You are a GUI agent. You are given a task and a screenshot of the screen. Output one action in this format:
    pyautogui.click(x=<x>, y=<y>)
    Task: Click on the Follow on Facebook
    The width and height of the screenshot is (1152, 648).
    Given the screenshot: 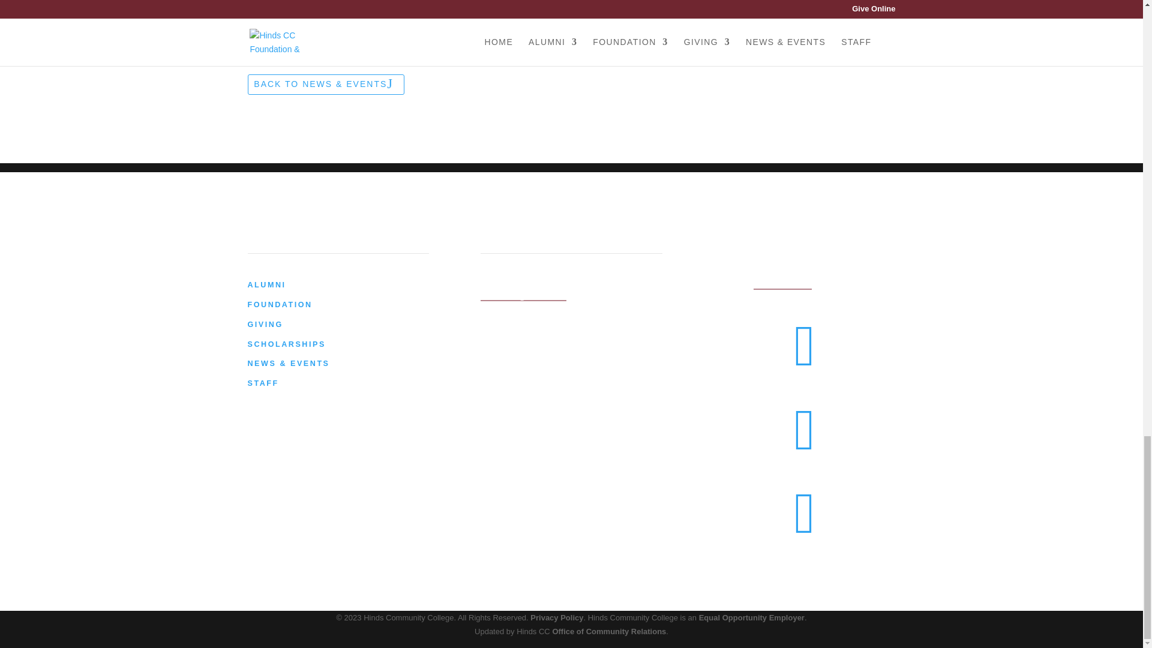 What is the action you would take?
    pyautogui.click(x=805, y=363)
    